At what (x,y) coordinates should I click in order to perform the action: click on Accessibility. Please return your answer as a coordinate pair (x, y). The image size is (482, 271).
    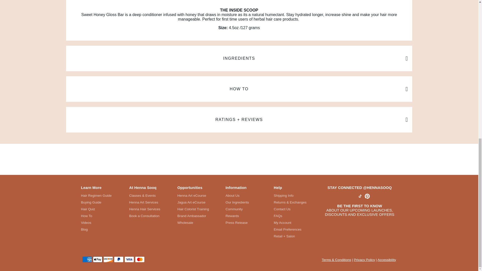
    Looking at the image, I should click on (387, 260).